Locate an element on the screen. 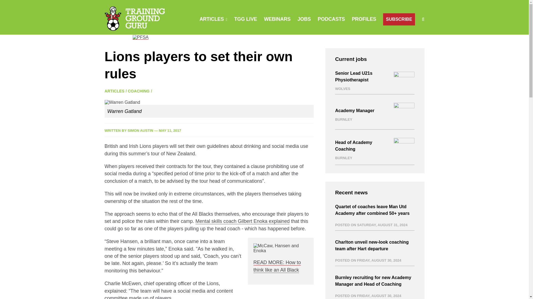  Submit a job is located at coordinates (304, 19).